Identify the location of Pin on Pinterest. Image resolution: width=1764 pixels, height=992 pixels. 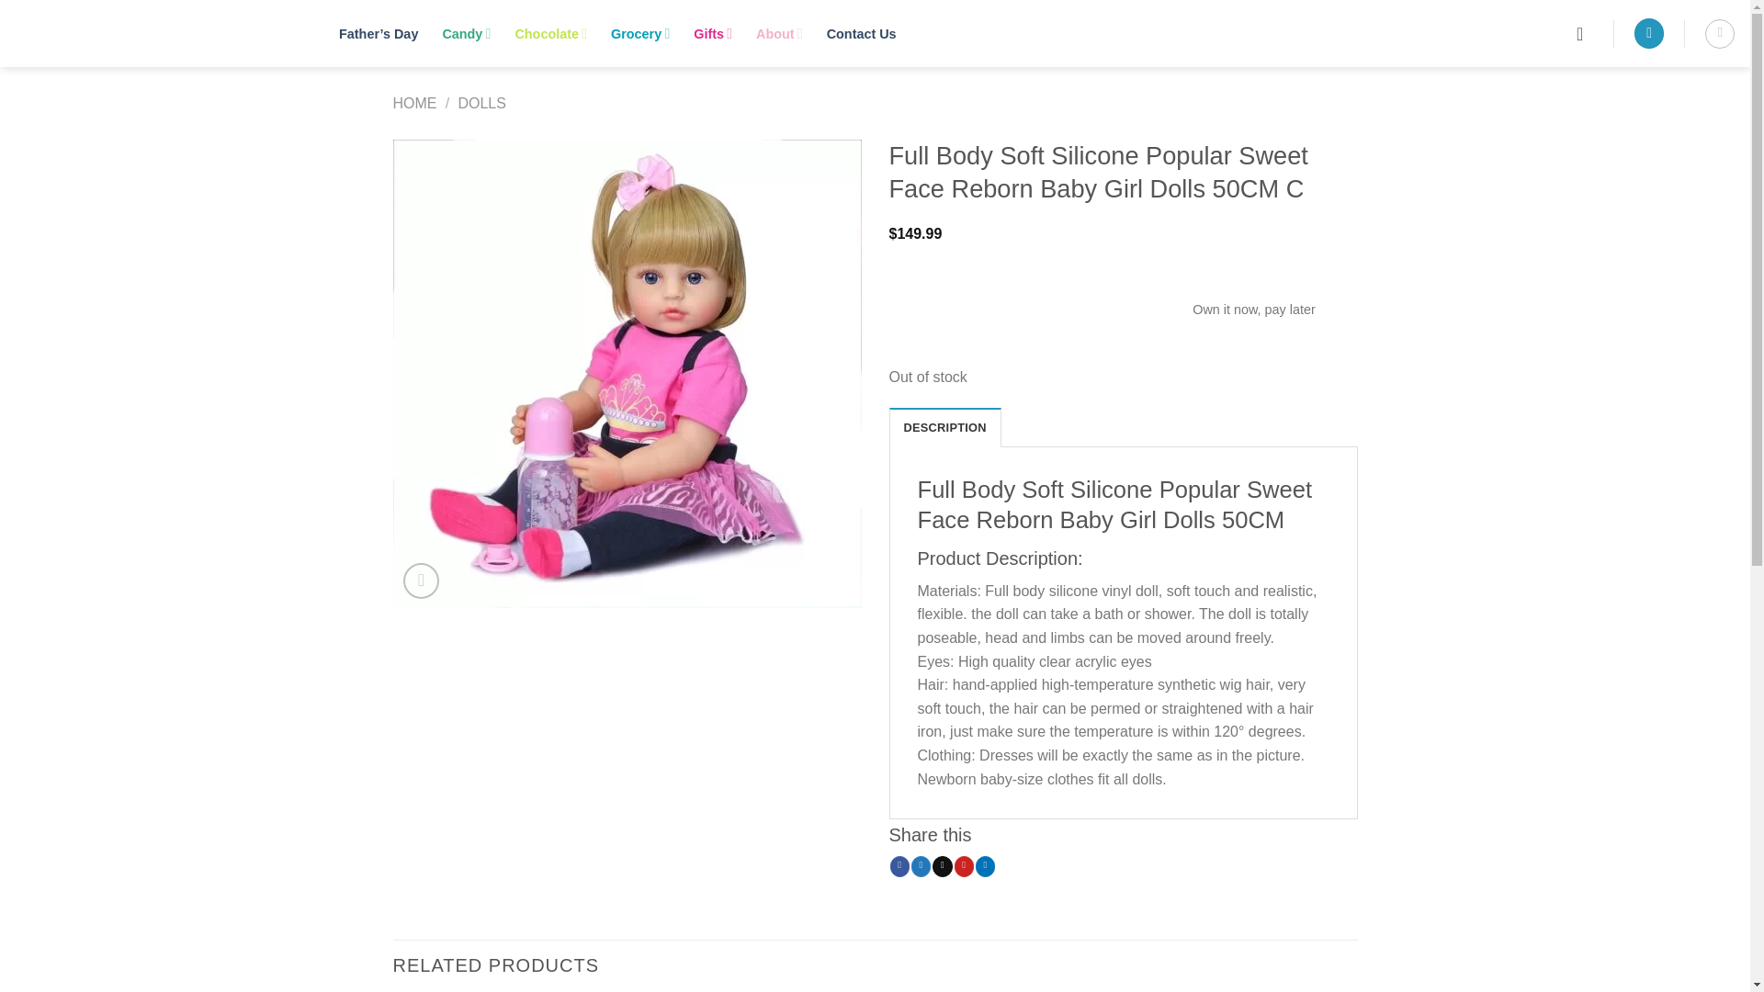
(963, 865).